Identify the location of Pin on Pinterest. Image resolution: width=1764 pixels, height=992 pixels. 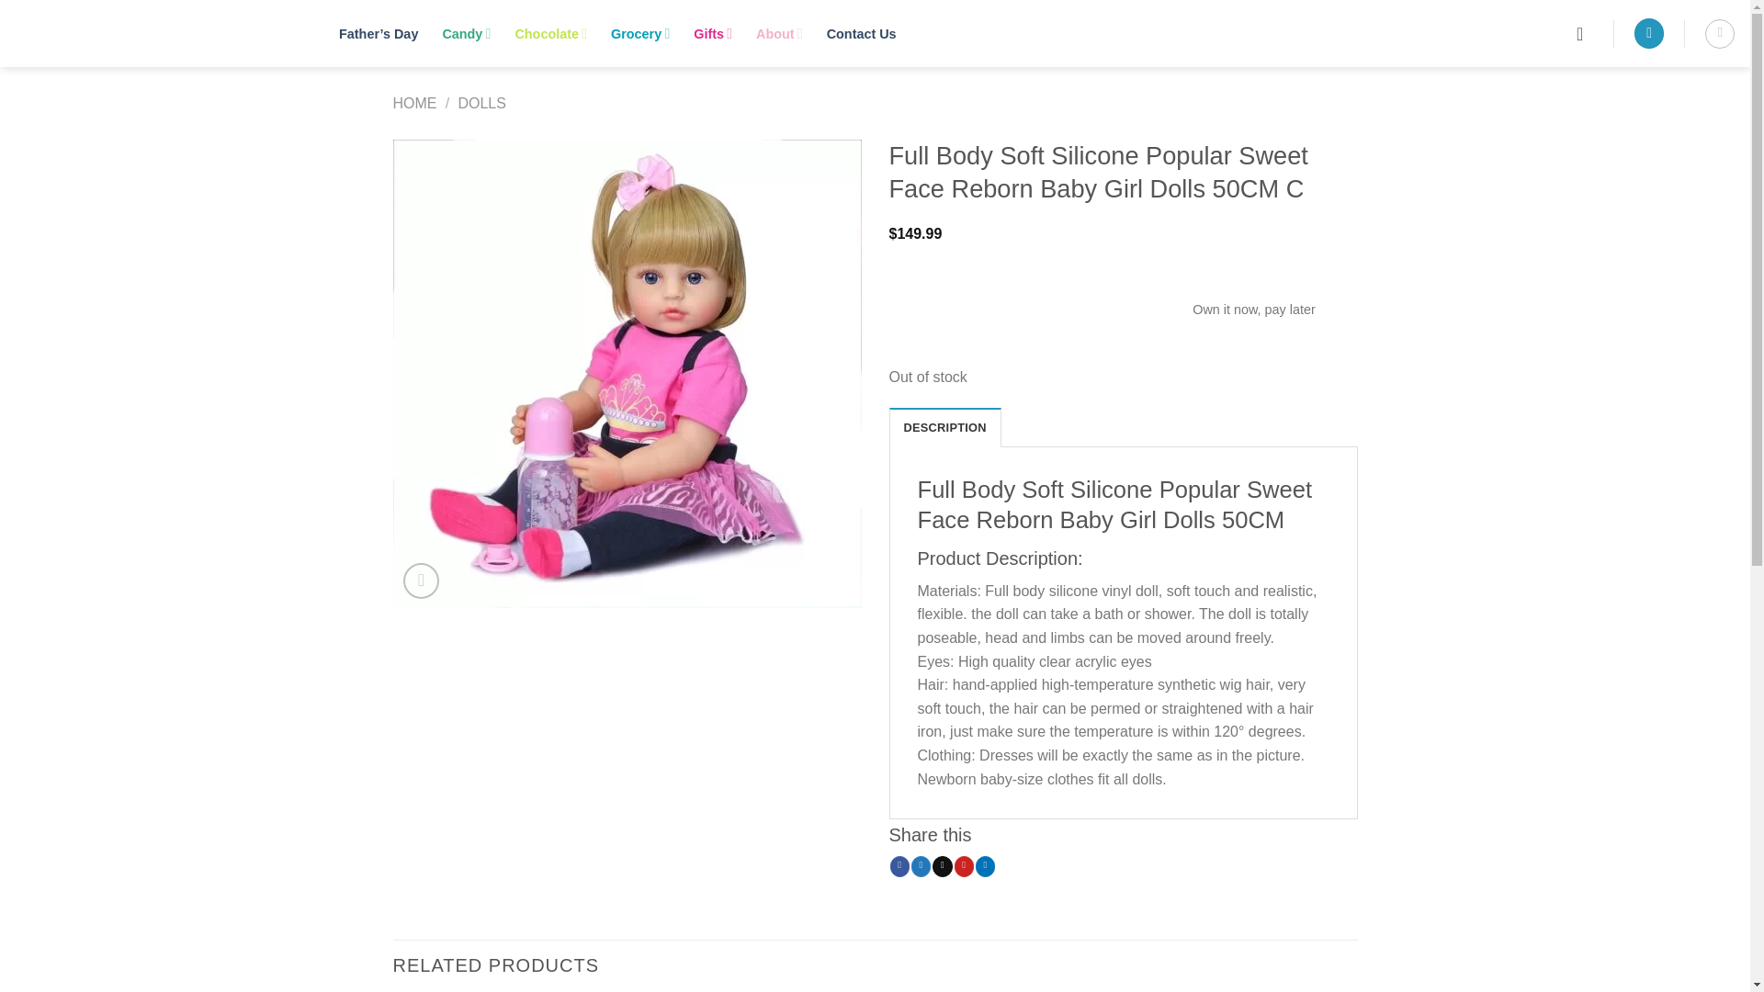
(963, 865).